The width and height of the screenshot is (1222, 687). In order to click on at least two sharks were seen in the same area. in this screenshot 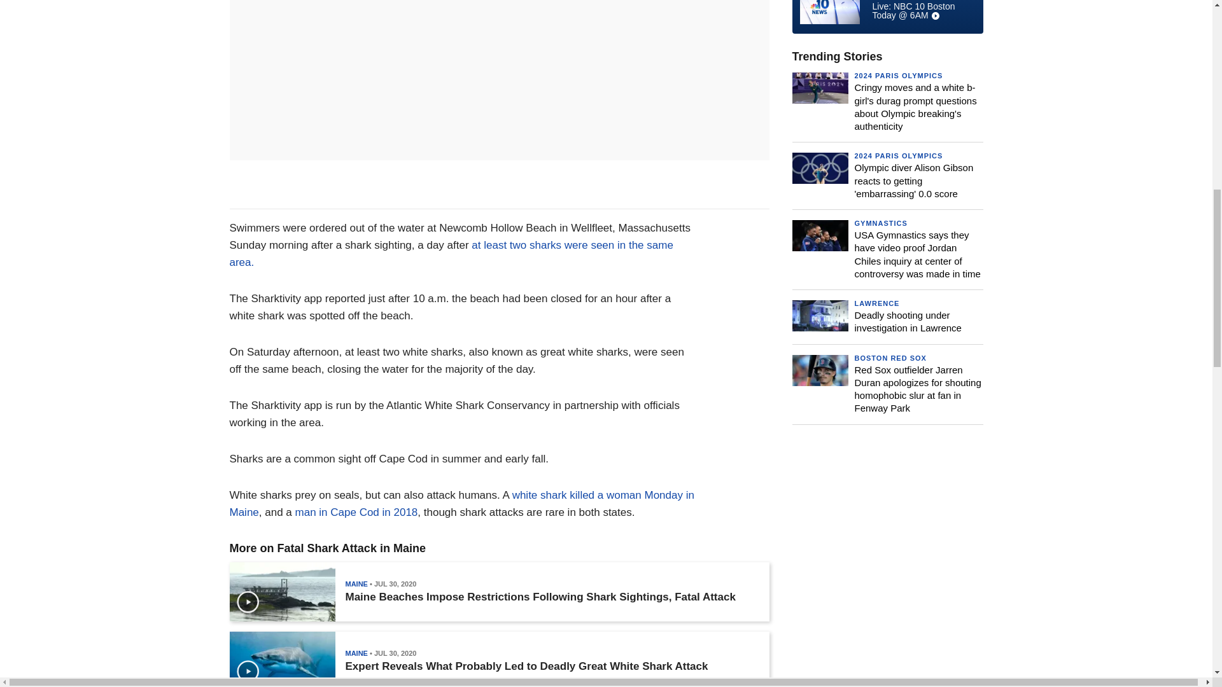, I will do `click(451, 253)`.